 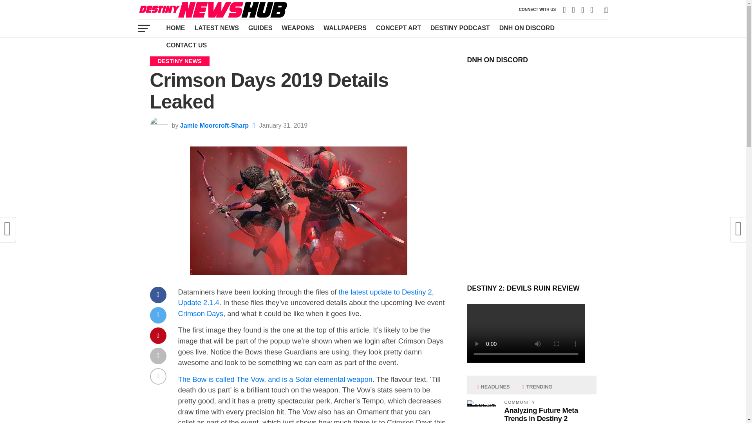 I want to click on LATEST NEWS, so click(x=216, y=28).